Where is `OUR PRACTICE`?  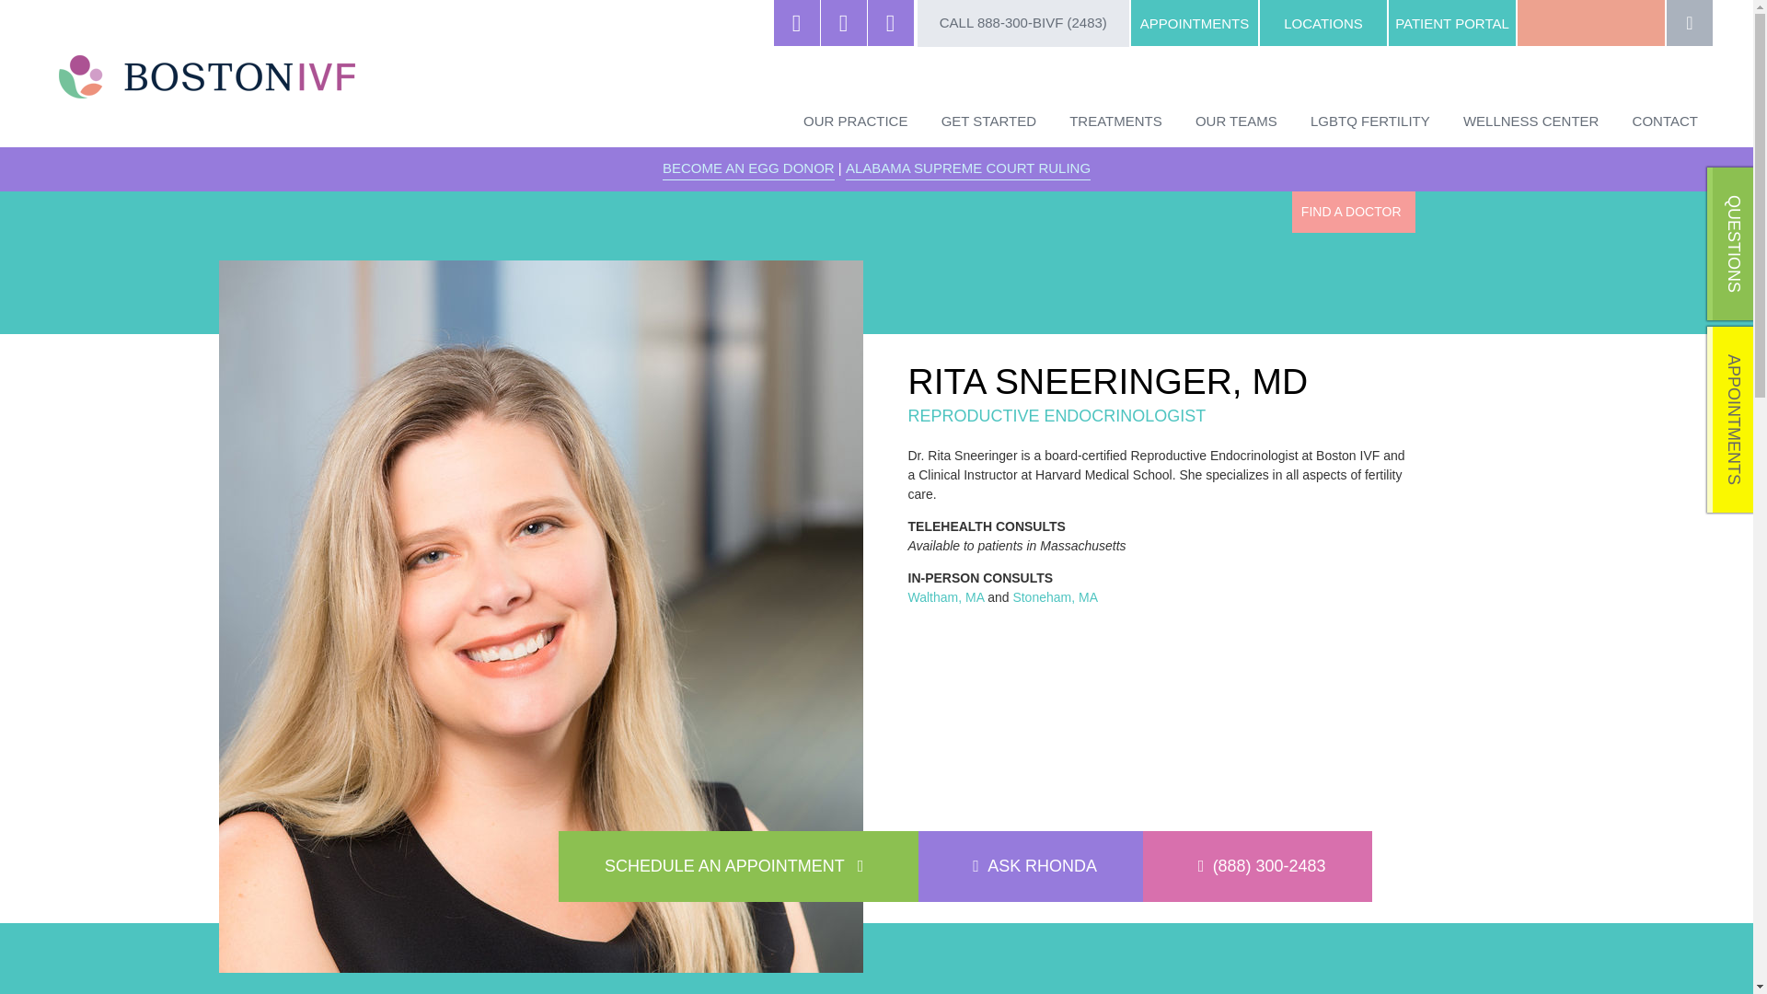
OUR PRACTICE is located at coordinates (855, 119).